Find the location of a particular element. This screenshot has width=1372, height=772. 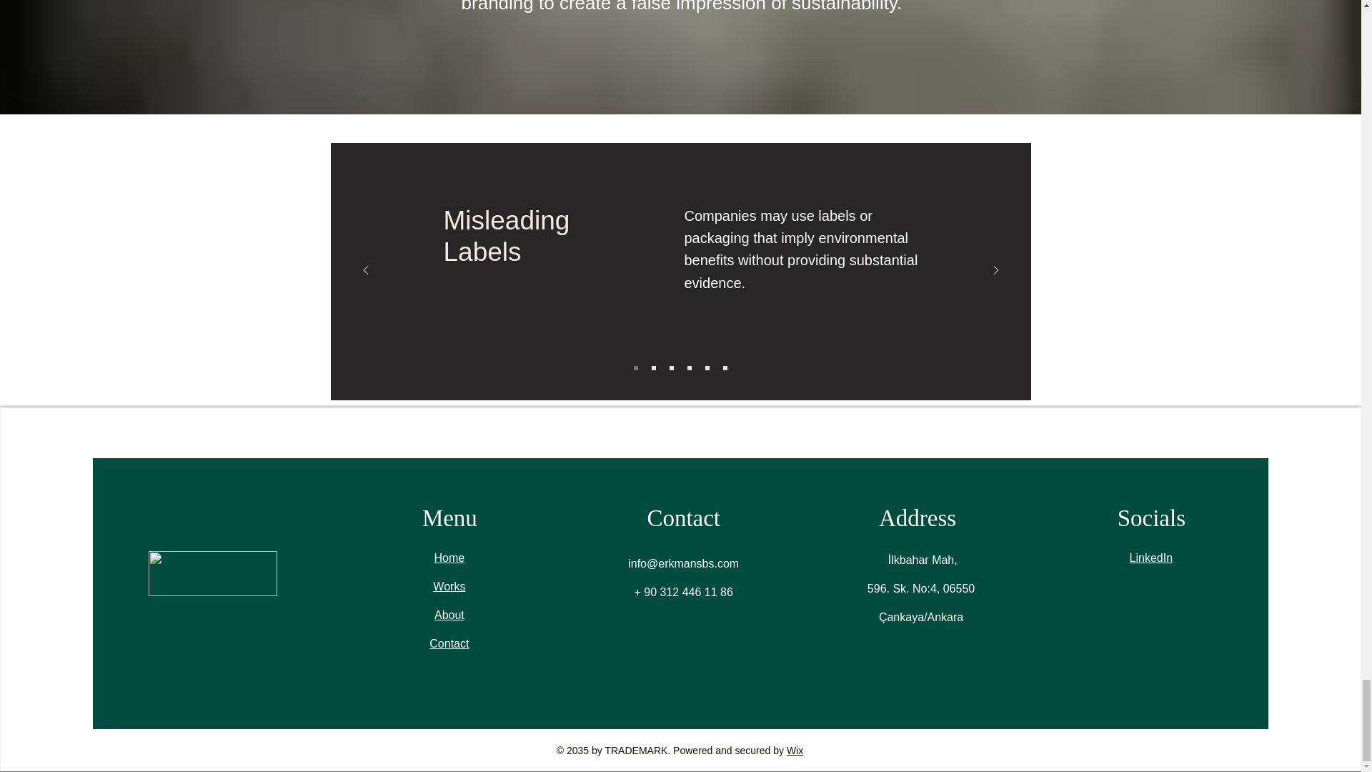

Home is located at coordinates (449, 558).